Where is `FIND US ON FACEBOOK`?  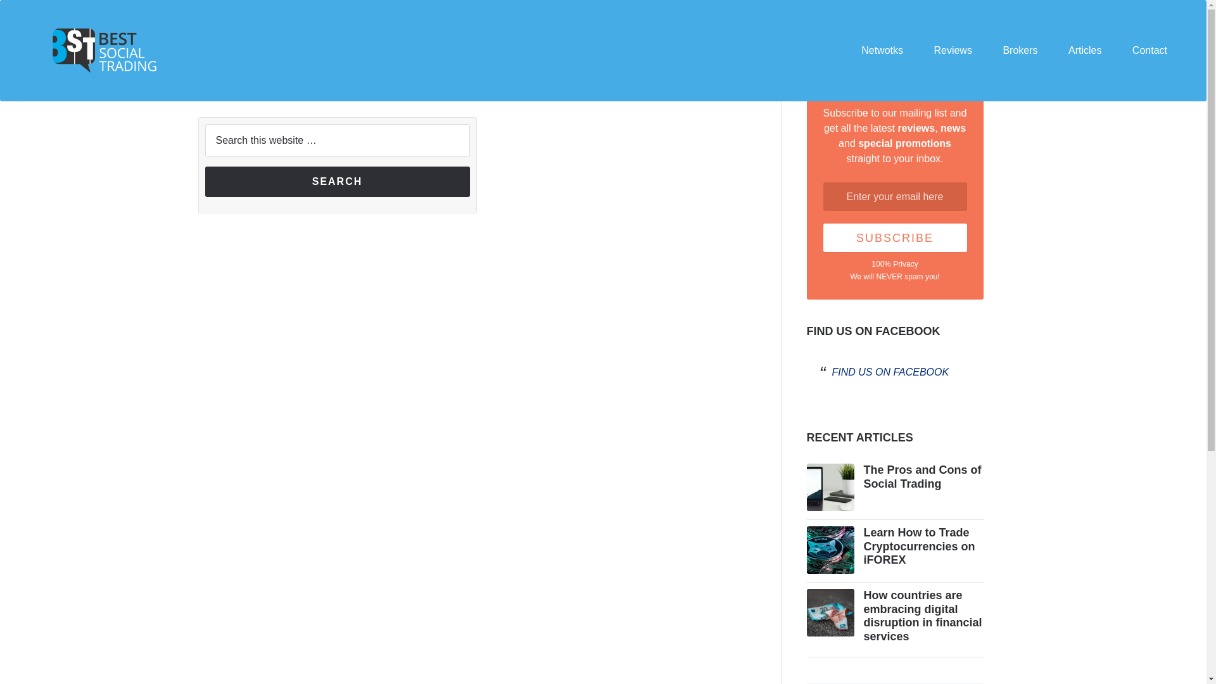
FIND US ON FACEBOOK is located at coordinates (873, 331).